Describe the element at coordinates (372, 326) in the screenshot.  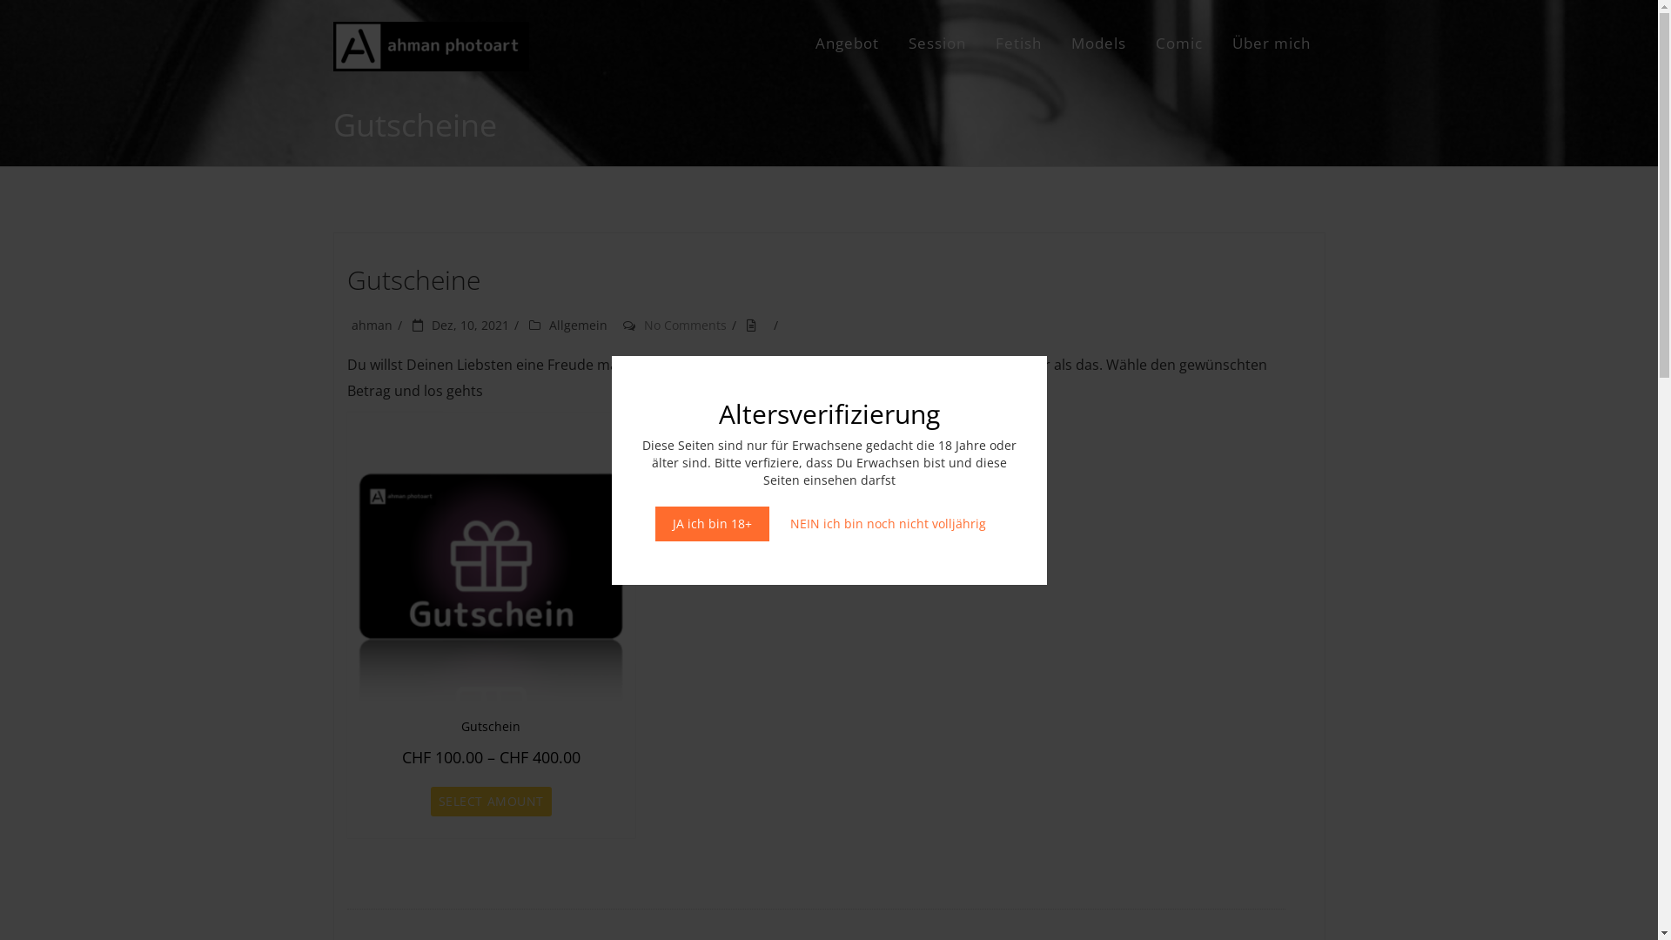
I see `ahman` at that location.